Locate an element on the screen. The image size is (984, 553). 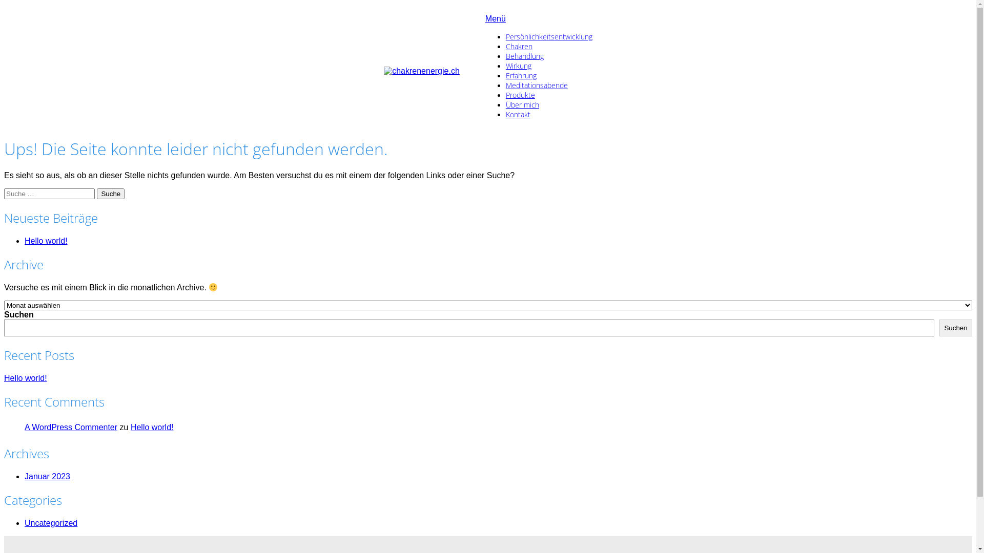
Erfahrung is located at coordinates (521, 76).